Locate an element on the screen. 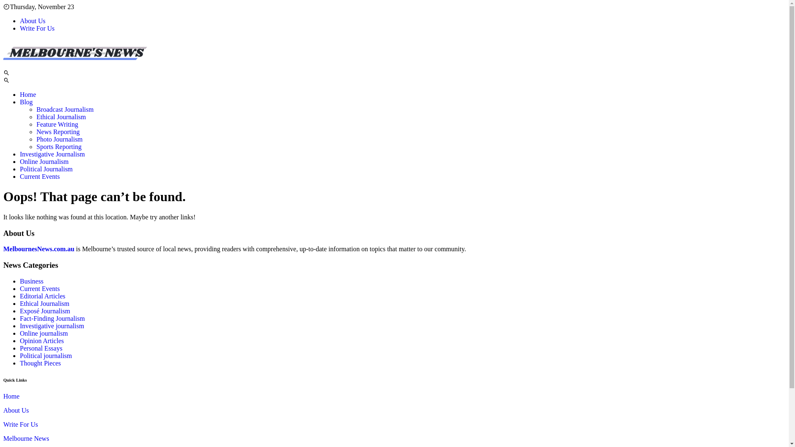 The height and width of the screenshot is (447, 795). Political journalism is located at coordinates (46, 356).